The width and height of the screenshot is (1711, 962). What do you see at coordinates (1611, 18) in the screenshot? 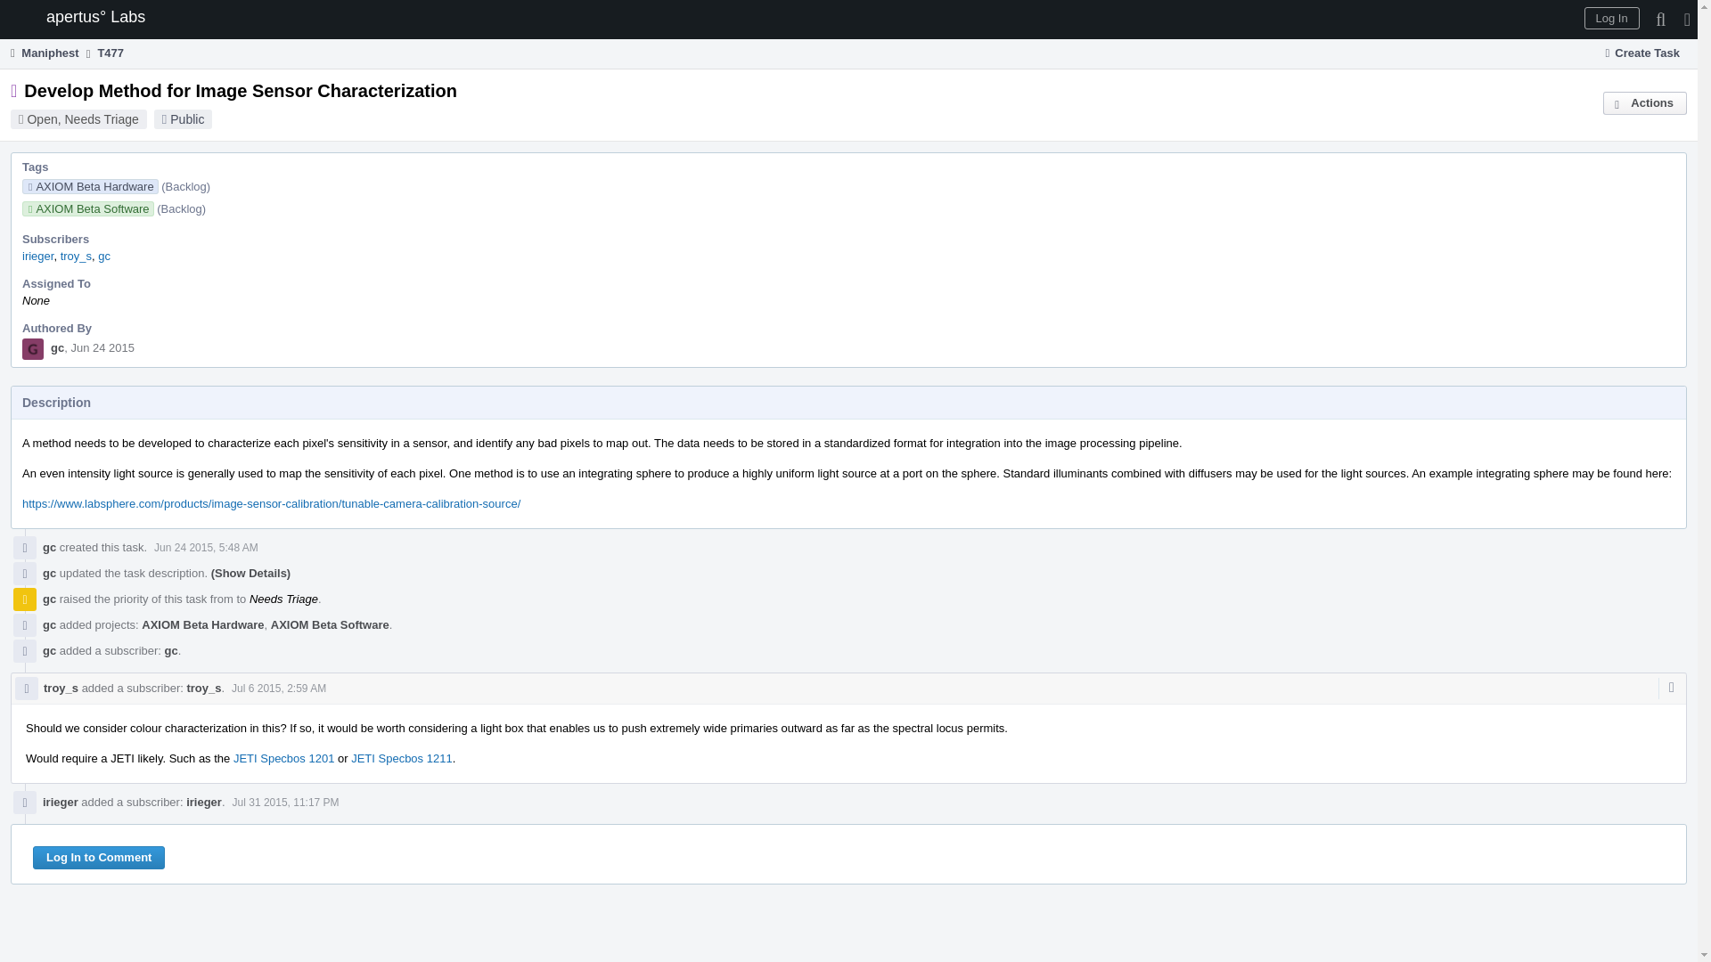
I see `Log In` at bounding box center [1611, 18].